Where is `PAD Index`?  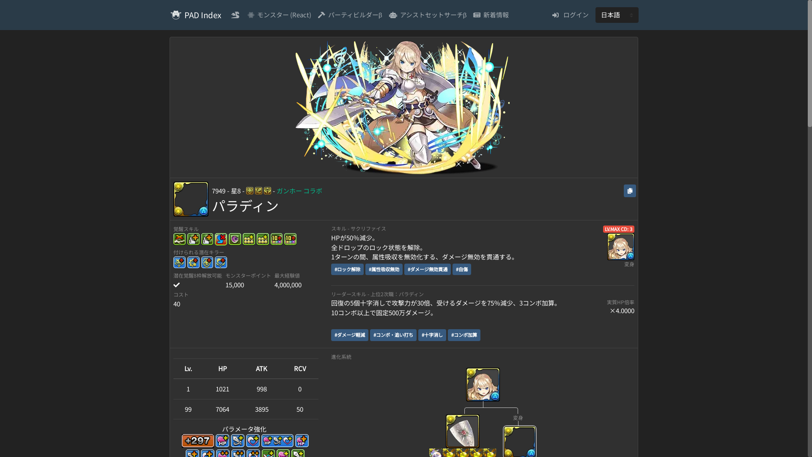
PAD Index is located at coordinates (203, 15).